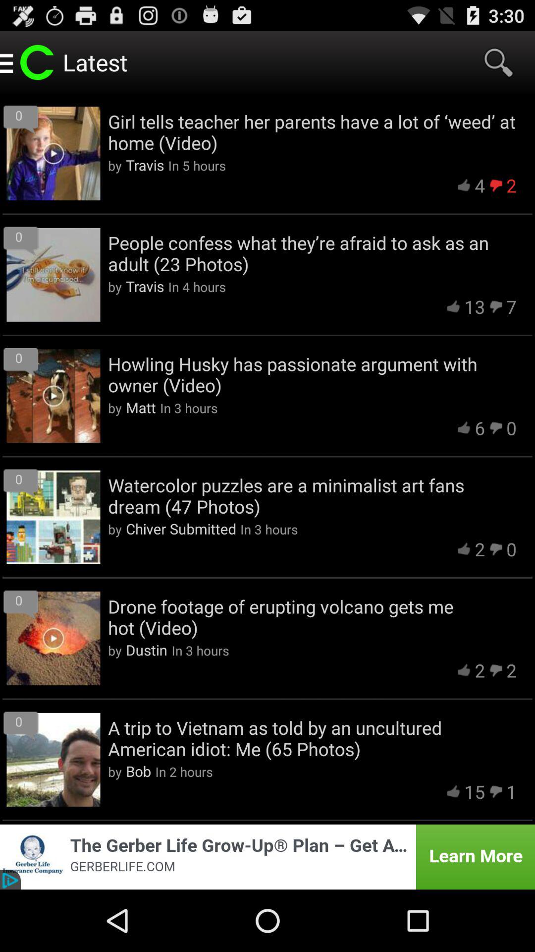 The height and width of the screenshot is (952, 535). Describe the element at coordinates (511, 791) in the screenshot. I see `launch 1 icon` at that location.